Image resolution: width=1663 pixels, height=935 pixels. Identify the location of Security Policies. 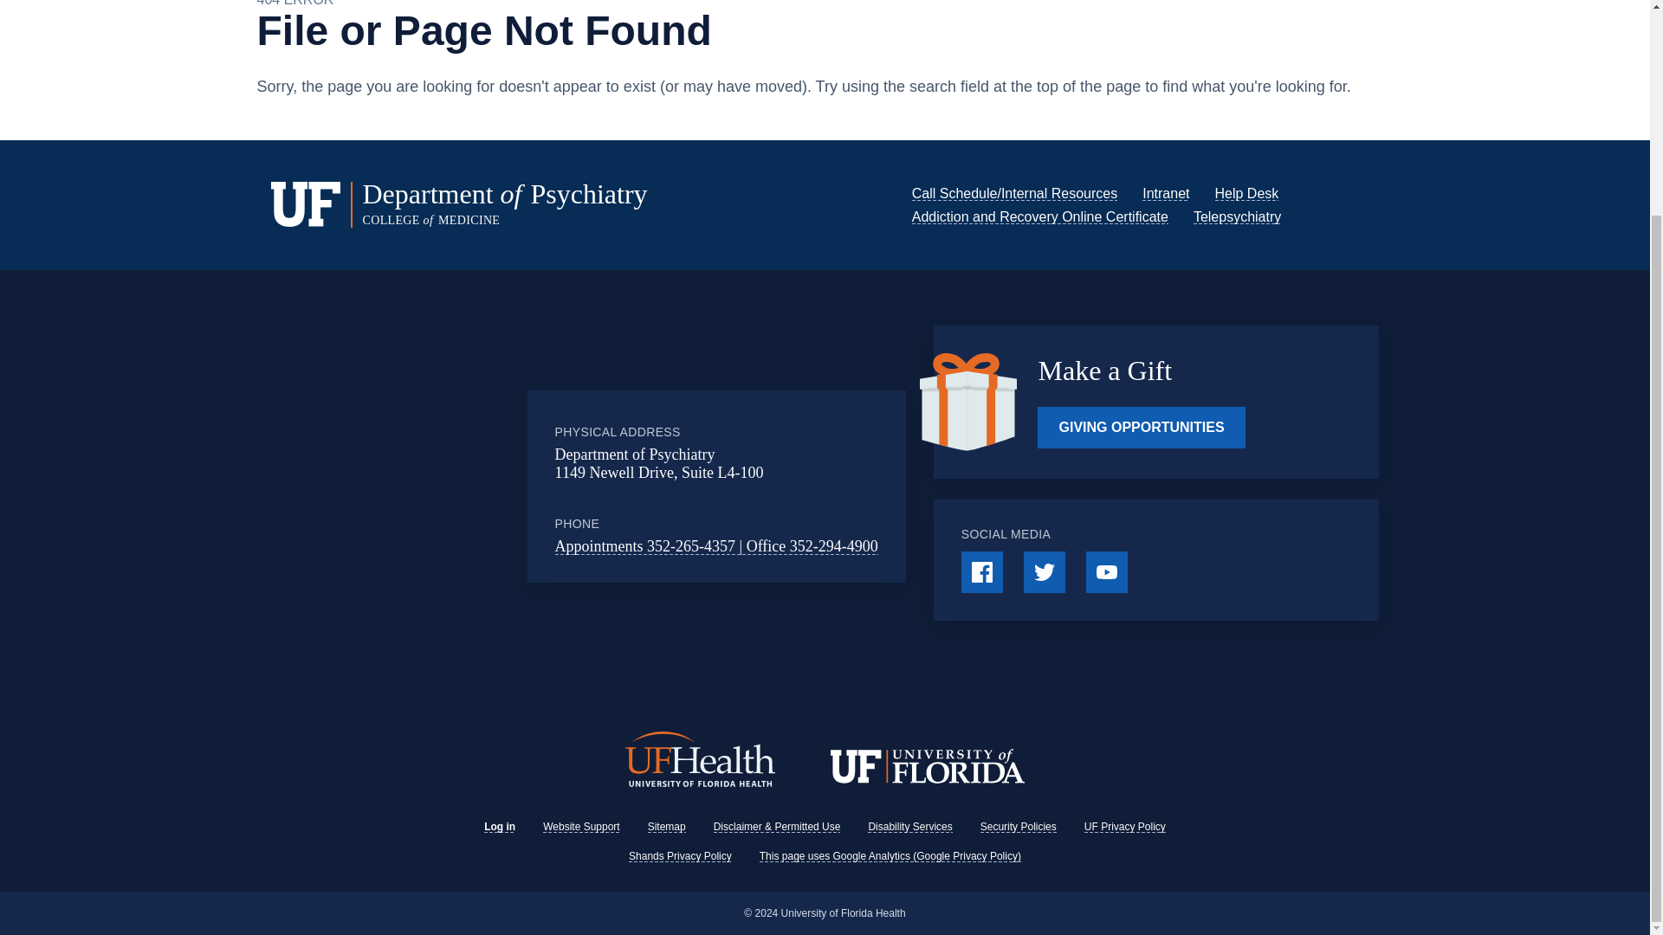
(1019, 827).